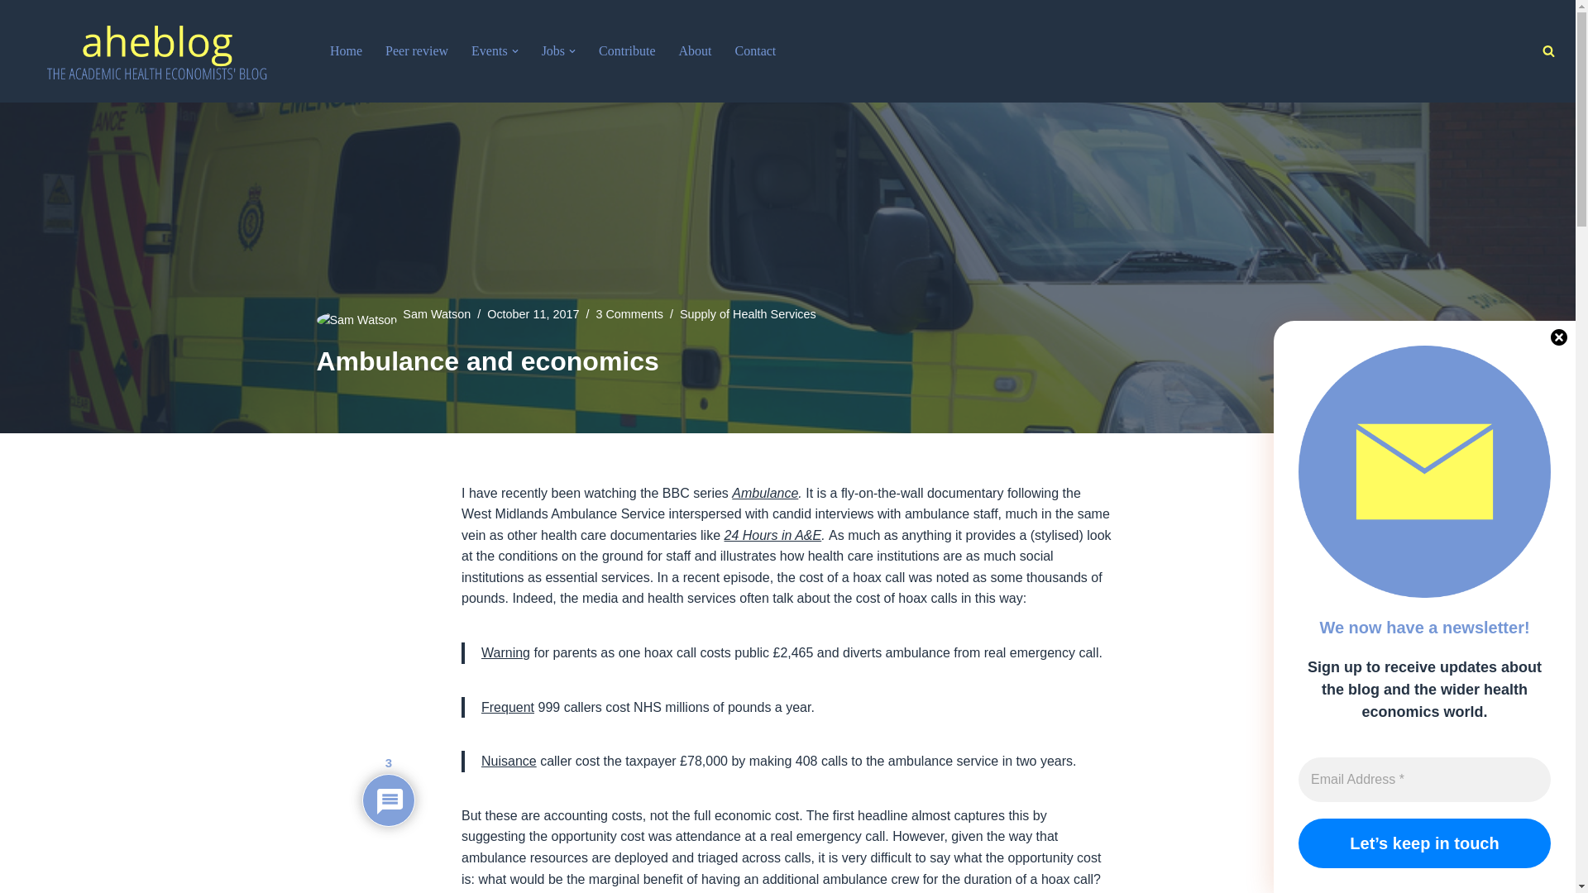  What do you see at coordinates (437, 313) in the screenshot?
I see `Sam Watson` at bounding box center [437, 313].